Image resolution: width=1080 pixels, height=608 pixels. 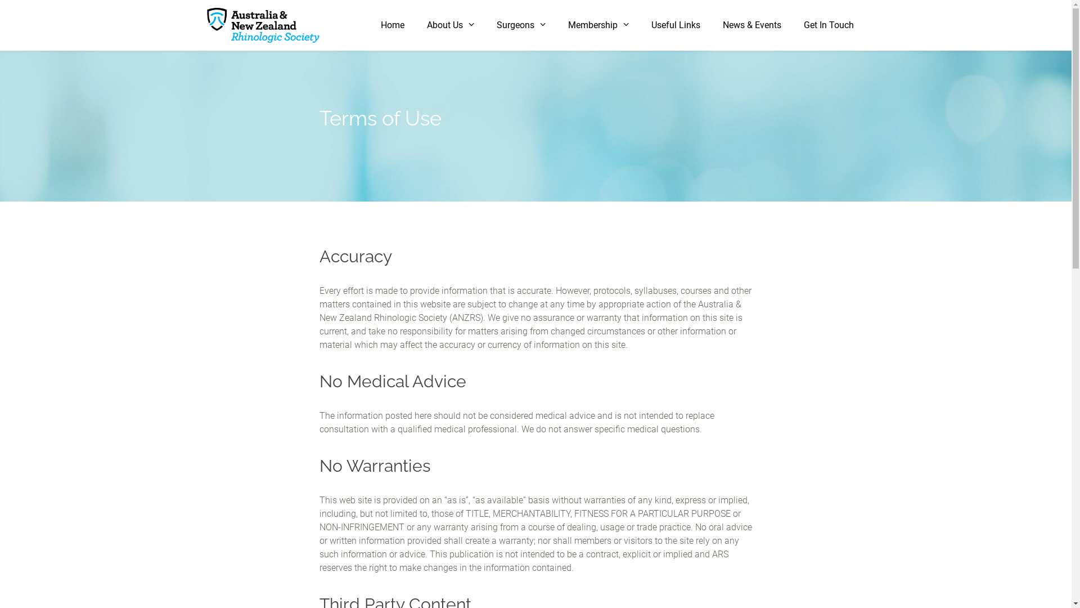 What do you see at coordinates (450, 25) in the screenshot?
I see `About Us` at bounding box center [450, 25].